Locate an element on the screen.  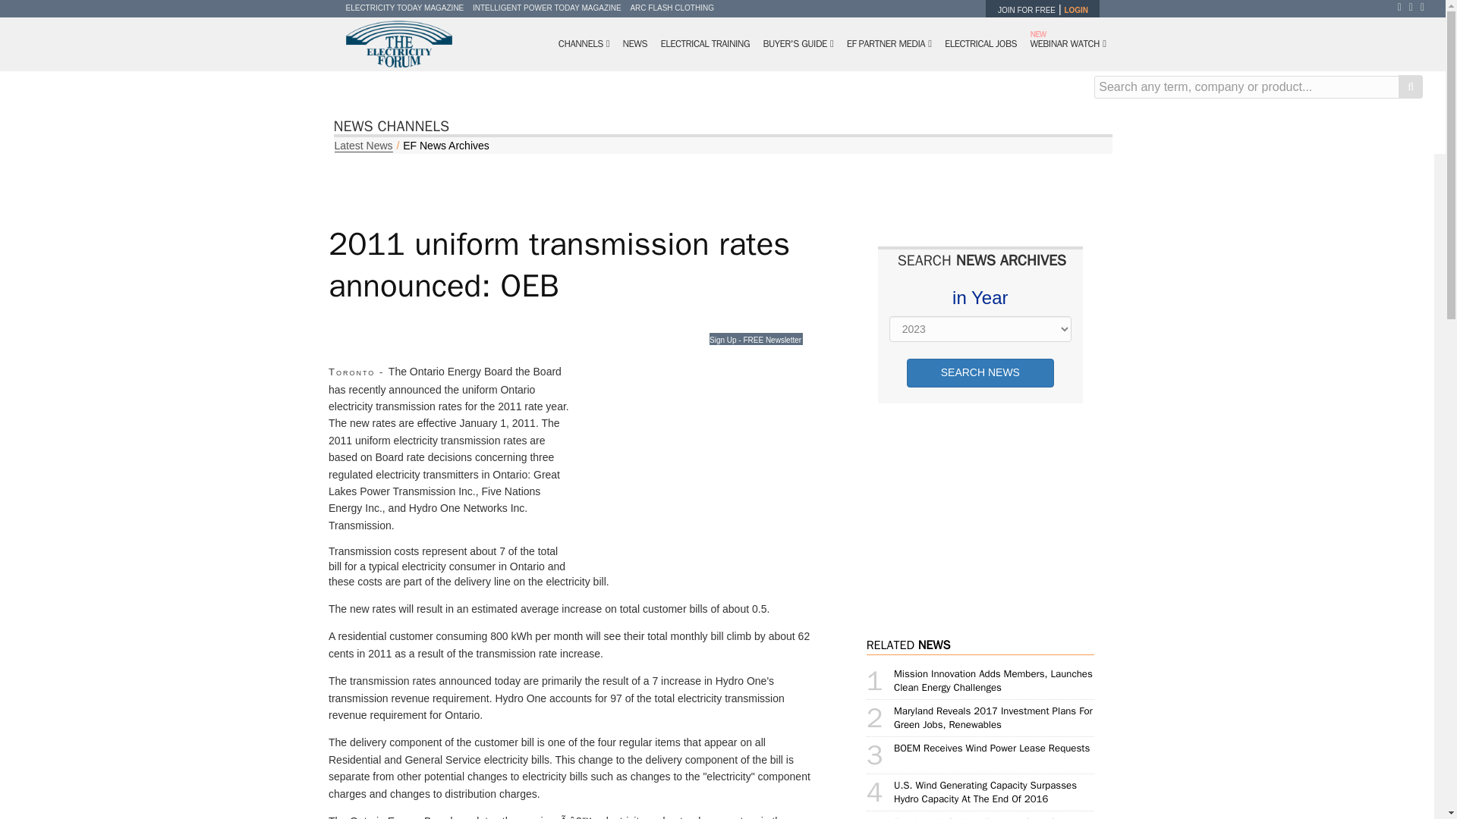
JOIN FOR FREE is located at coordinates (1026, 10).